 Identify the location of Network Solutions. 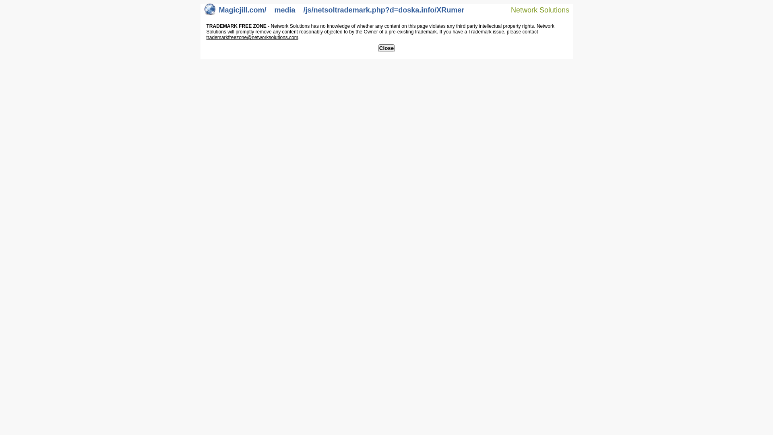
(535, 10).